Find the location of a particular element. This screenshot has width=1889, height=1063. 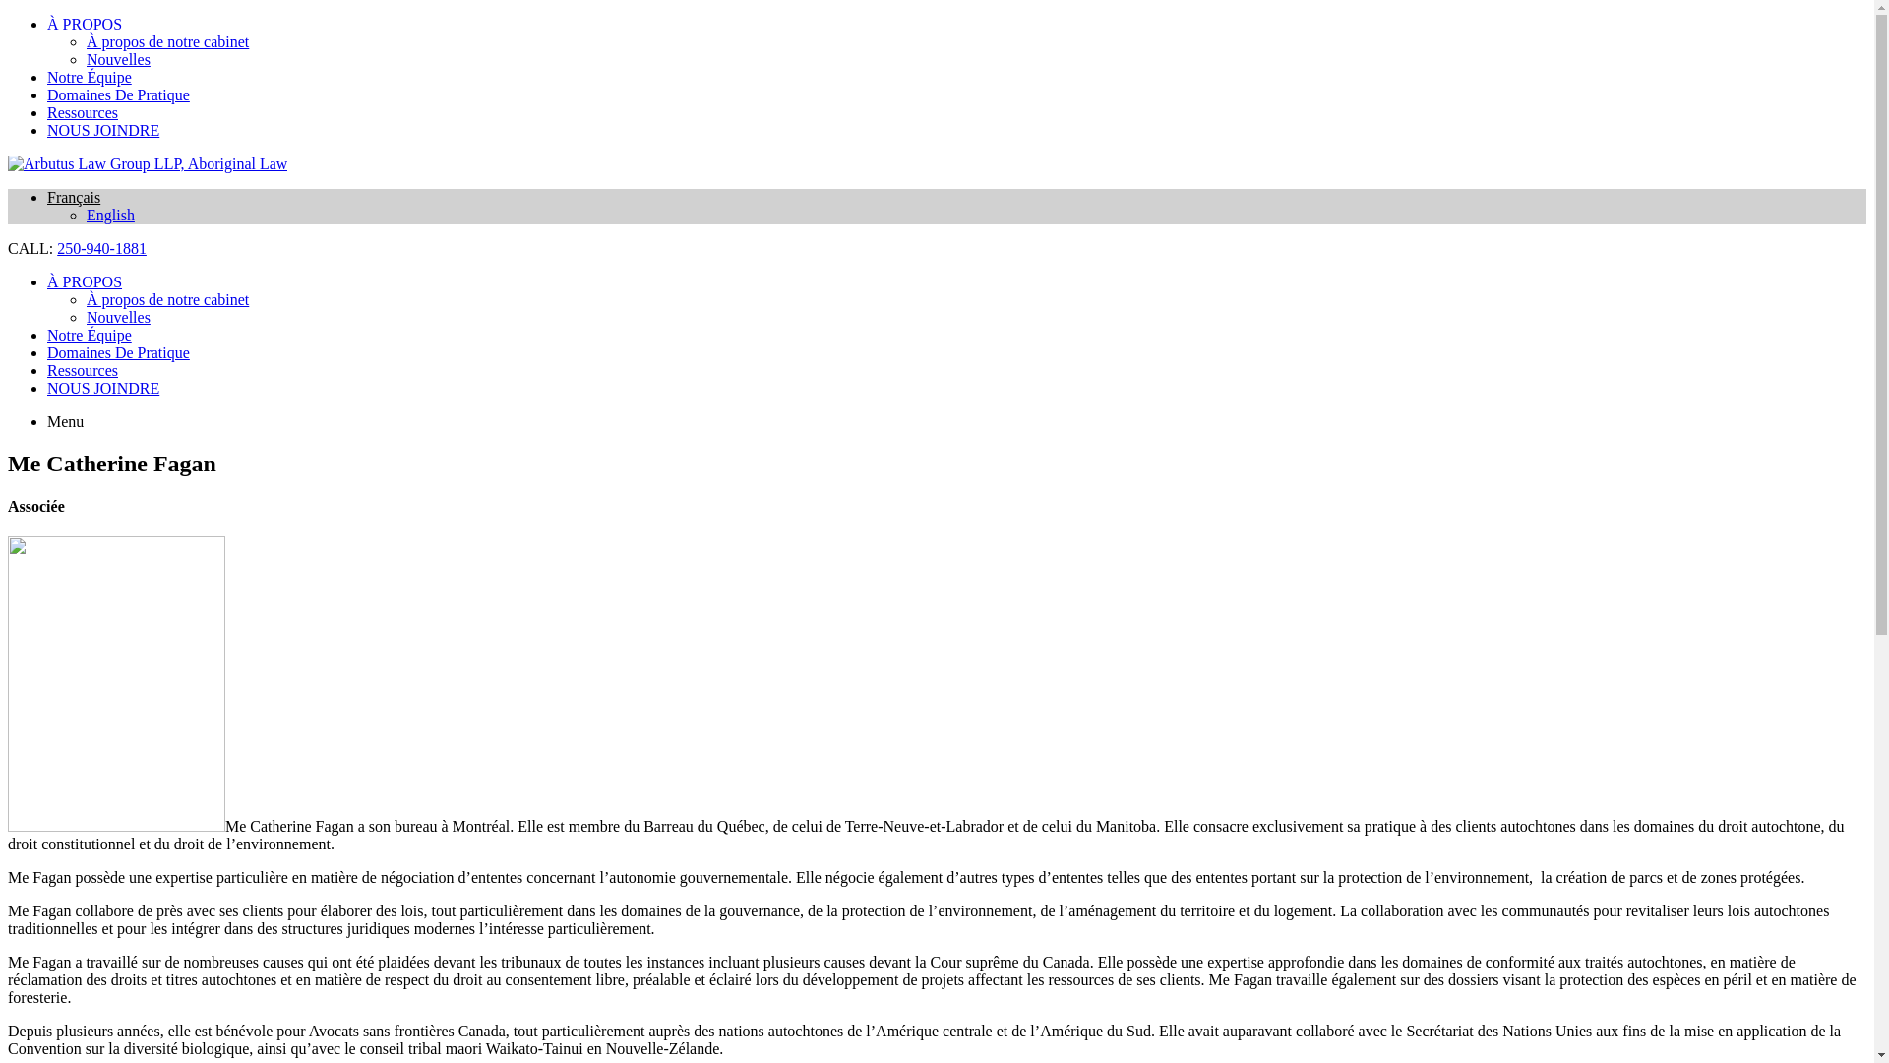

English is located at coordinates (110, 215).